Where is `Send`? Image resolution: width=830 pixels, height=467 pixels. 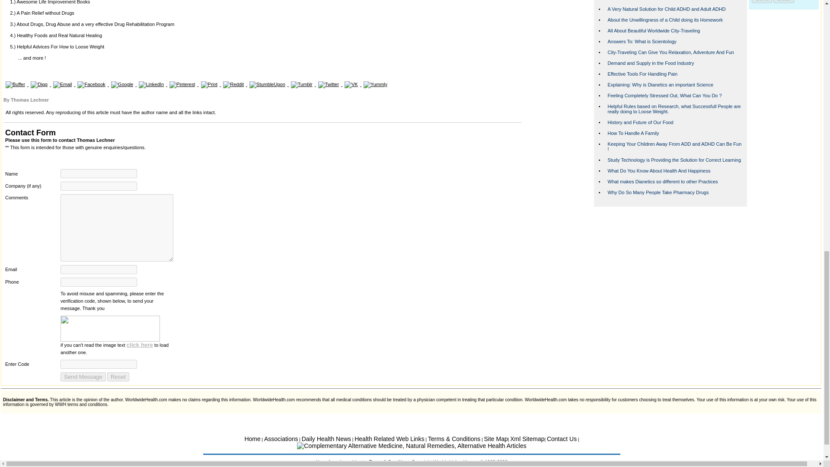 Send is located at coordinates (762, 1).